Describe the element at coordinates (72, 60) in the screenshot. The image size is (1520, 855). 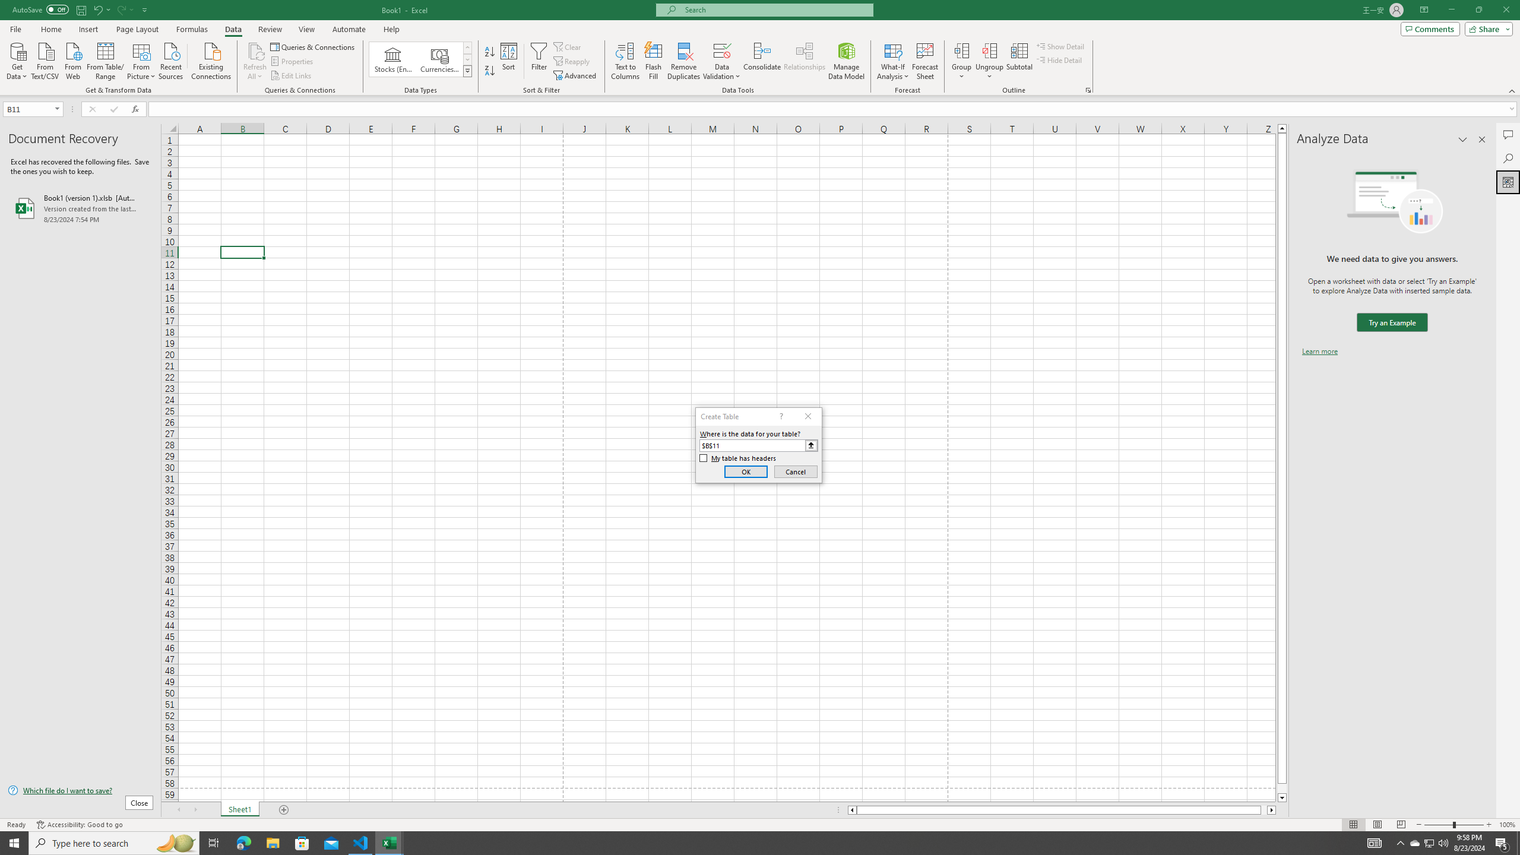
I see `From Web` at that location.